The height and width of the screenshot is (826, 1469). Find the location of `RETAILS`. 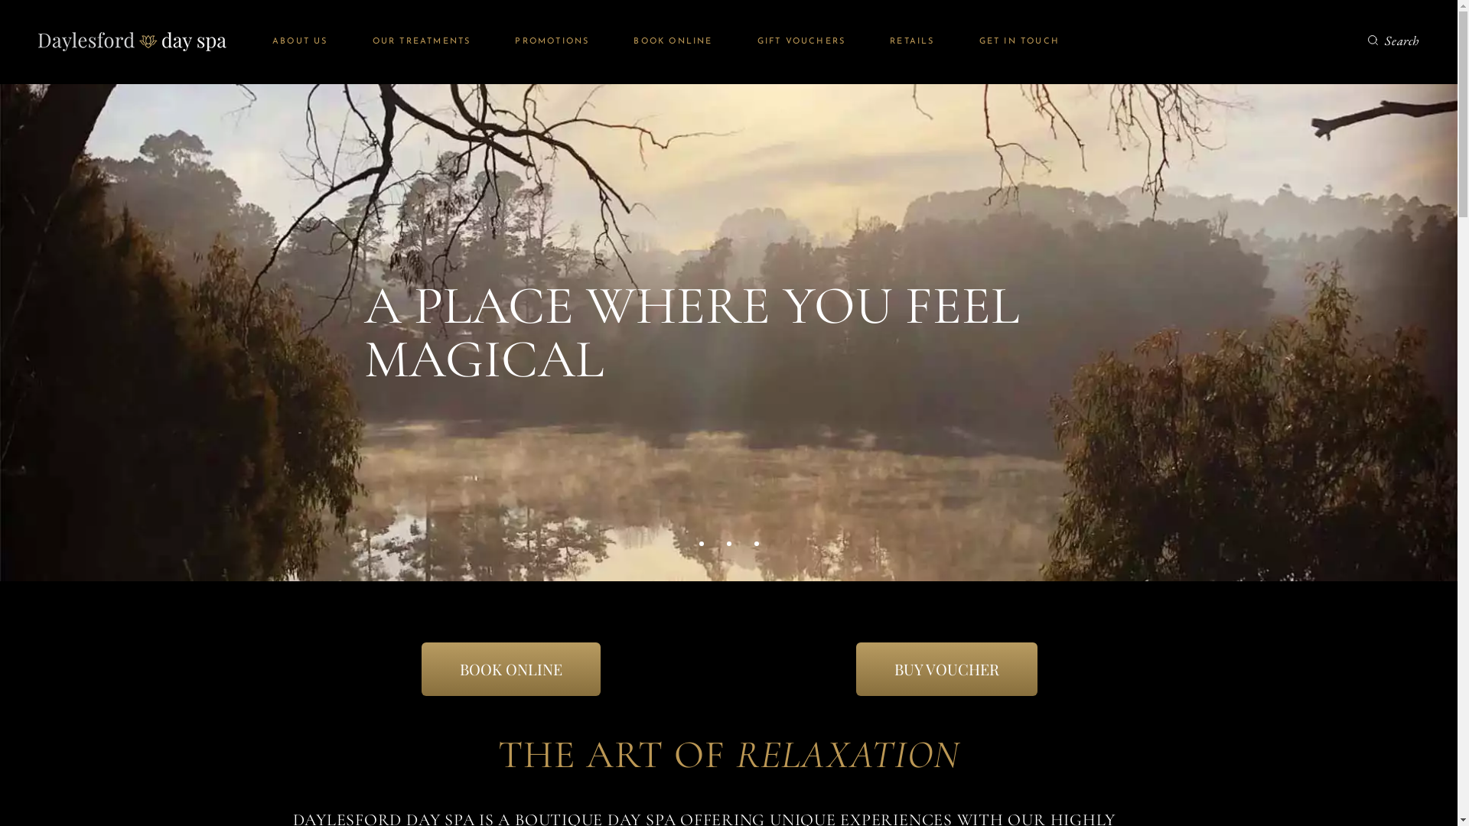

RETAILS is located at coordinates (912, 41).